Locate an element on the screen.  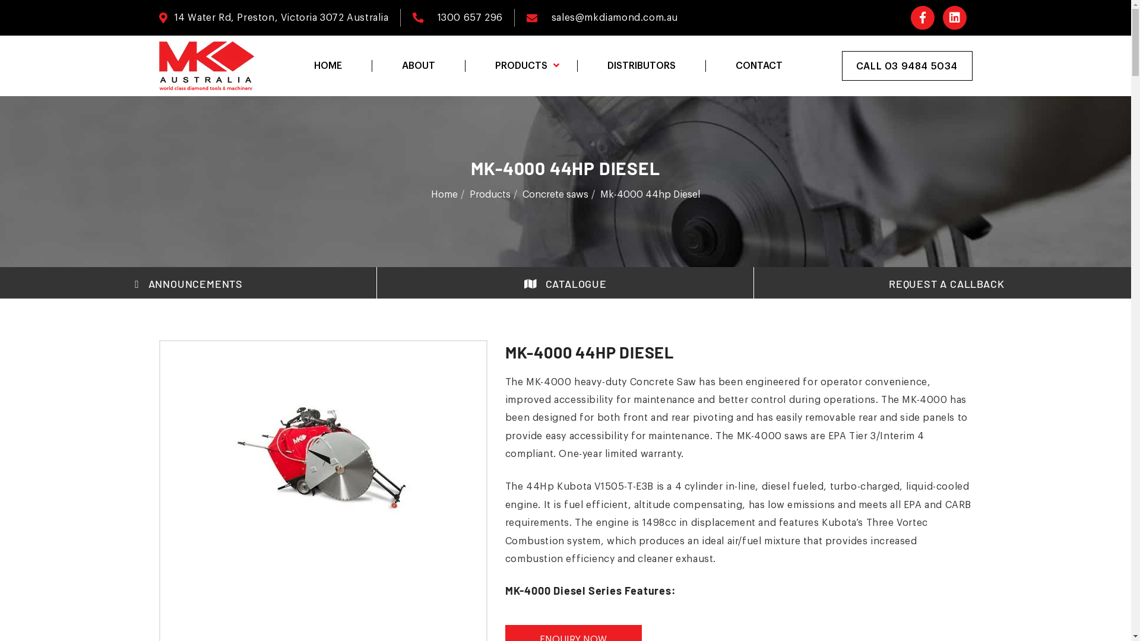
sales@mkdiamond.com.au is located at coordinates (615, 18).